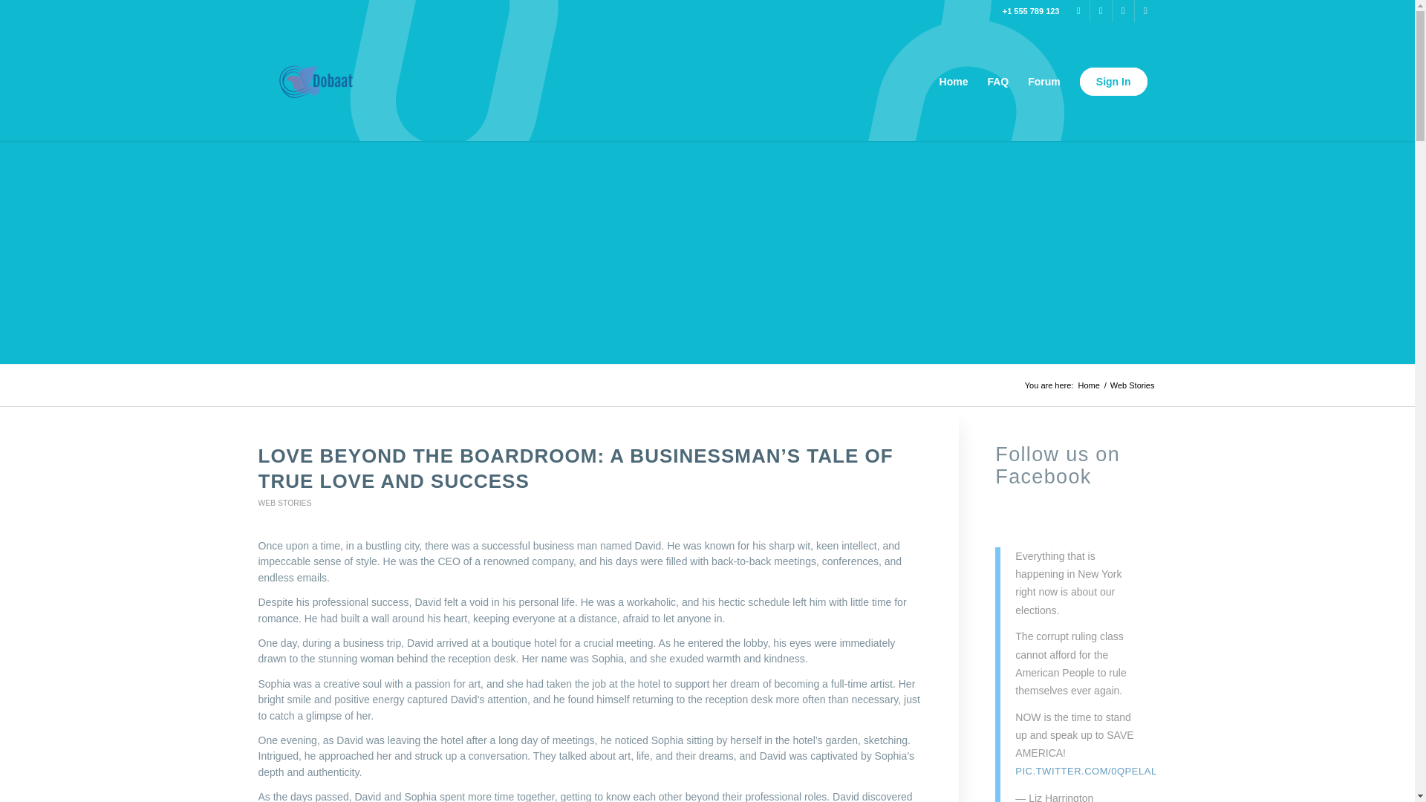 The height and width of the screenshot is (802, 1426). What do you see at coordinates (1101, 11) in the screenshot?
I see `Dribbble` at bounding box center [1101, 11].